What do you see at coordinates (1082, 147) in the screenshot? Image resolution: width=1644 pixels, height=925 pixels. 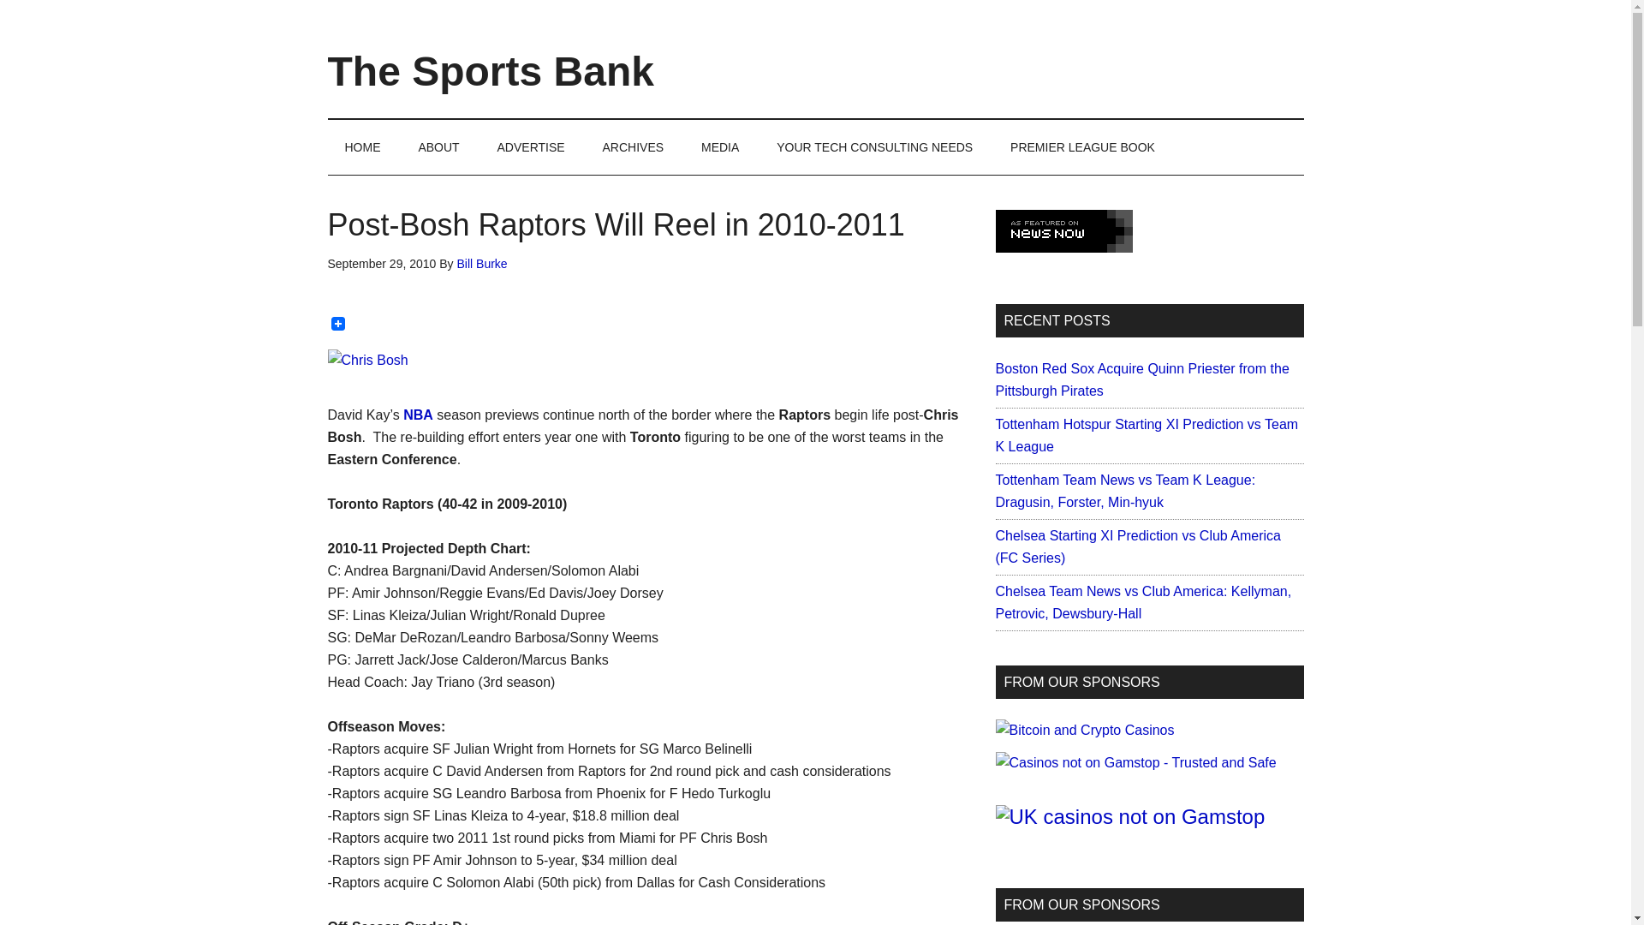 I see `PREMIER LEAGUE BOOK` at bounding box center [1082, 147].